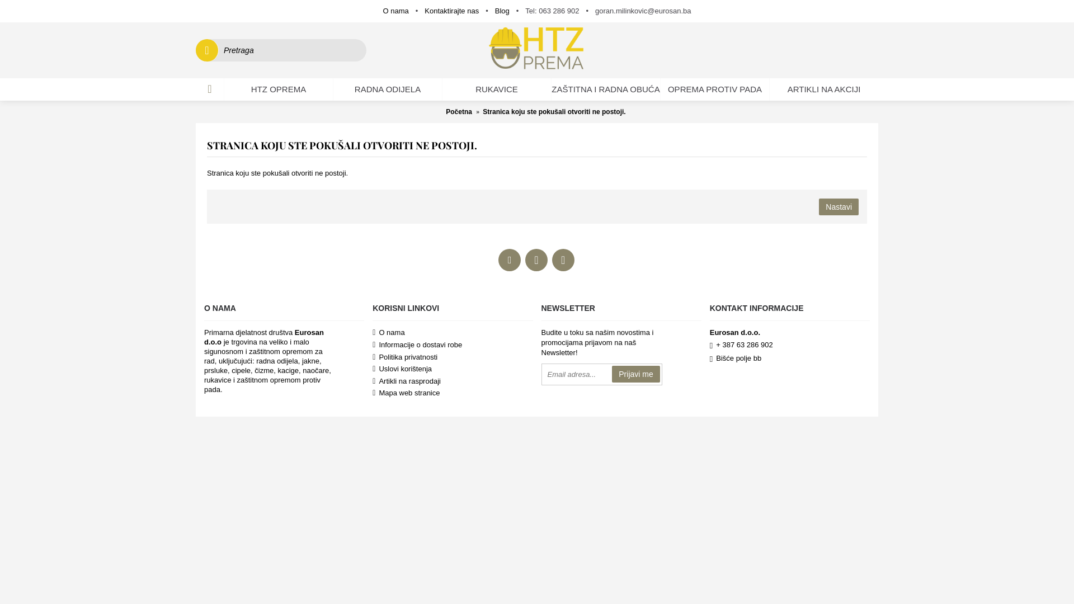  I want to click on HTZ OPREMA, so click(279, 89).